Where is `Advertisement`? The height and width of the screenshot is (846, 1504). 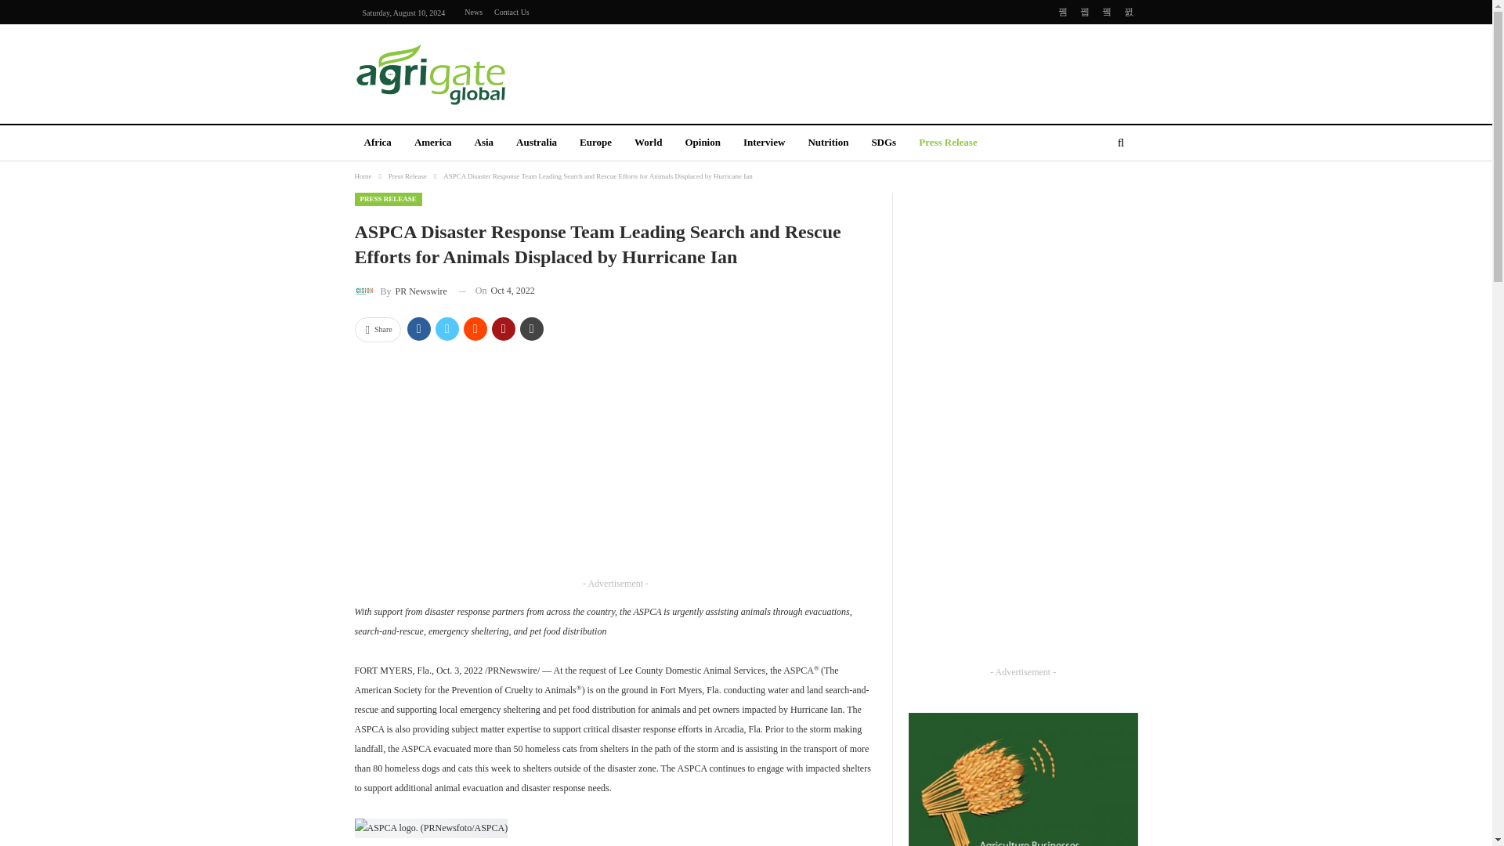
Advertisement is located at coordinates (616, 464).